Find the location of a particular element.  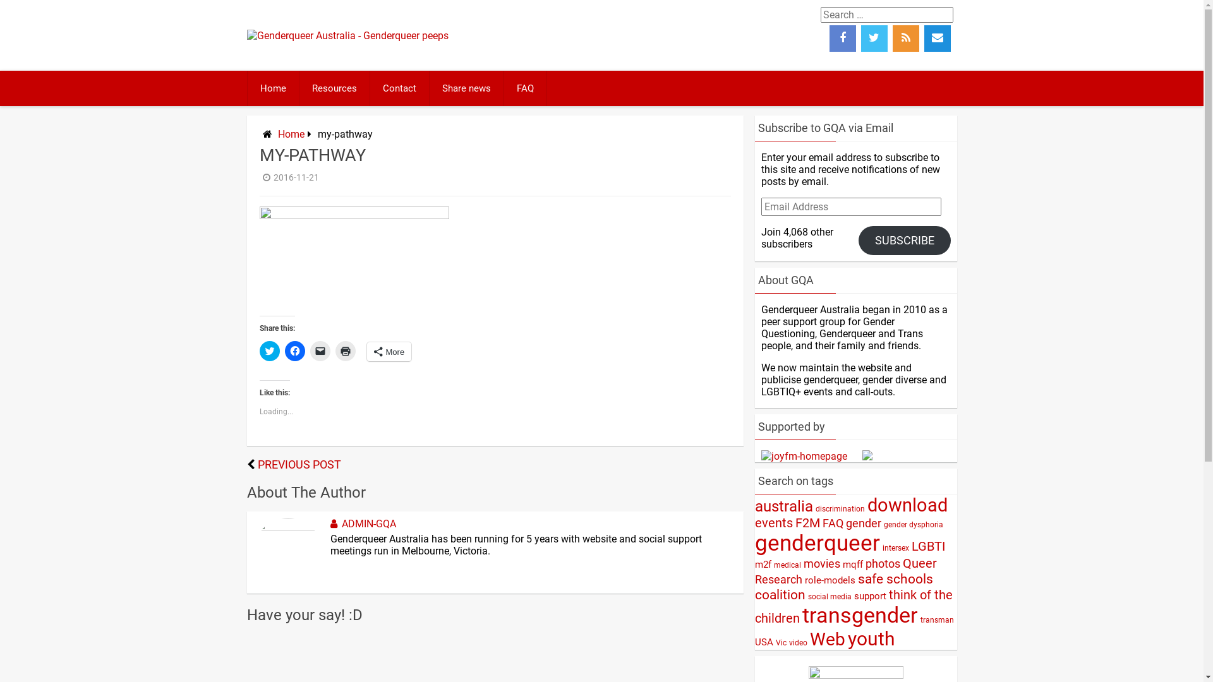

Click to share on Facebook (Opens in new window) is located at coordinates (294, 351).